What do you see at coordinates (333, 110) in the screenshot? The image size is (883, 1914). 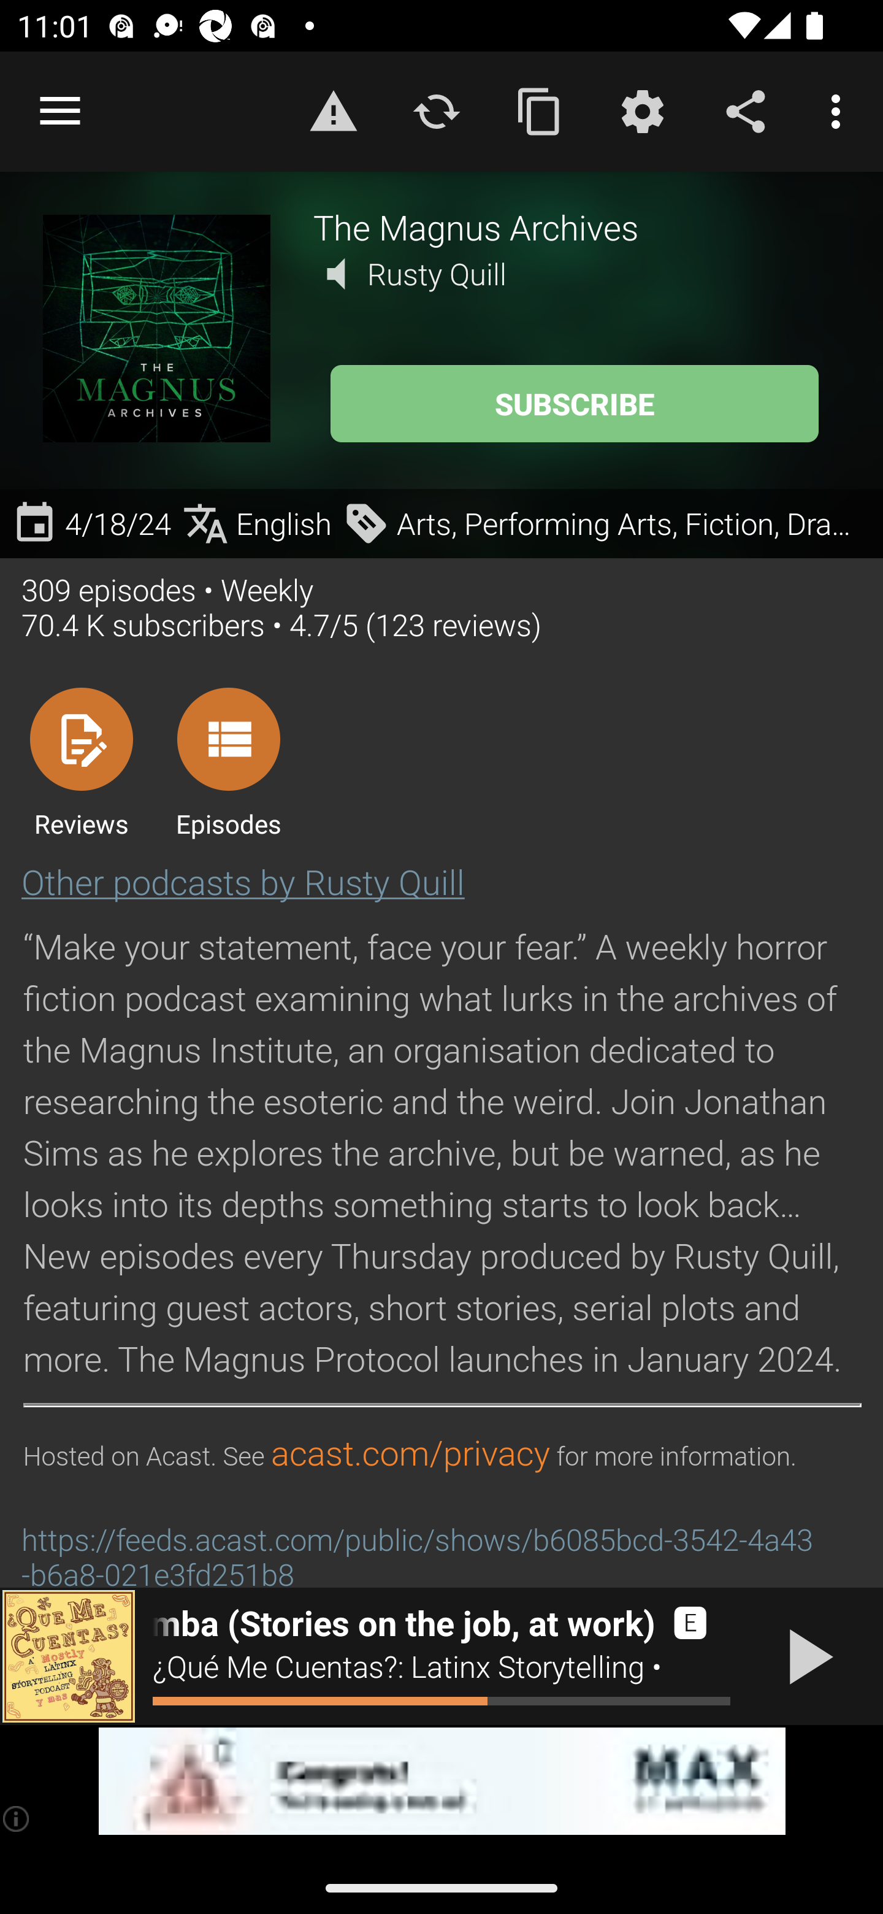 I see `Report inappropriate content` at bounding box center [333, 110].